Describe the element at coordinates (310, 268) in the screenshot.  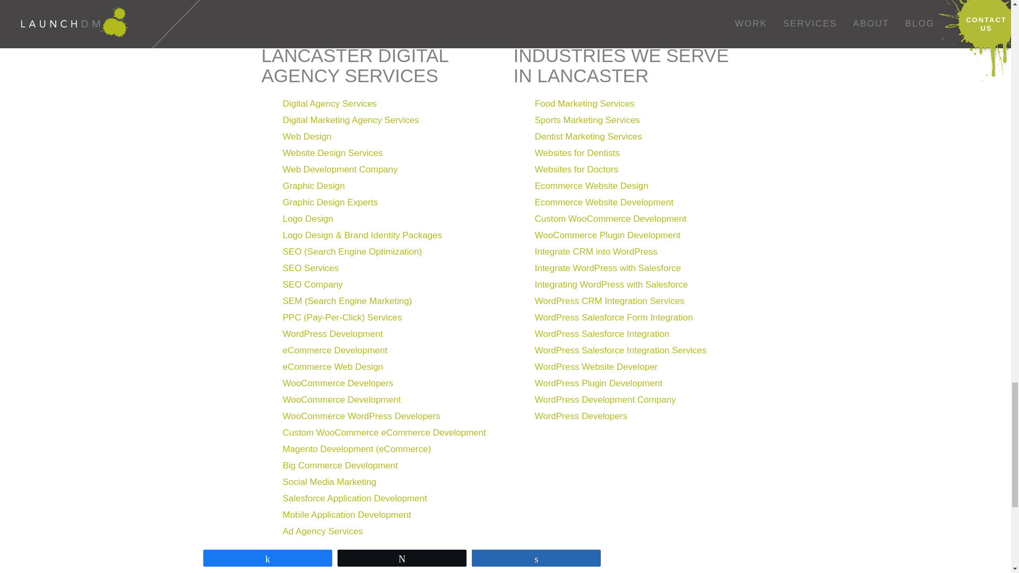
I see `SEO Services` at that location.